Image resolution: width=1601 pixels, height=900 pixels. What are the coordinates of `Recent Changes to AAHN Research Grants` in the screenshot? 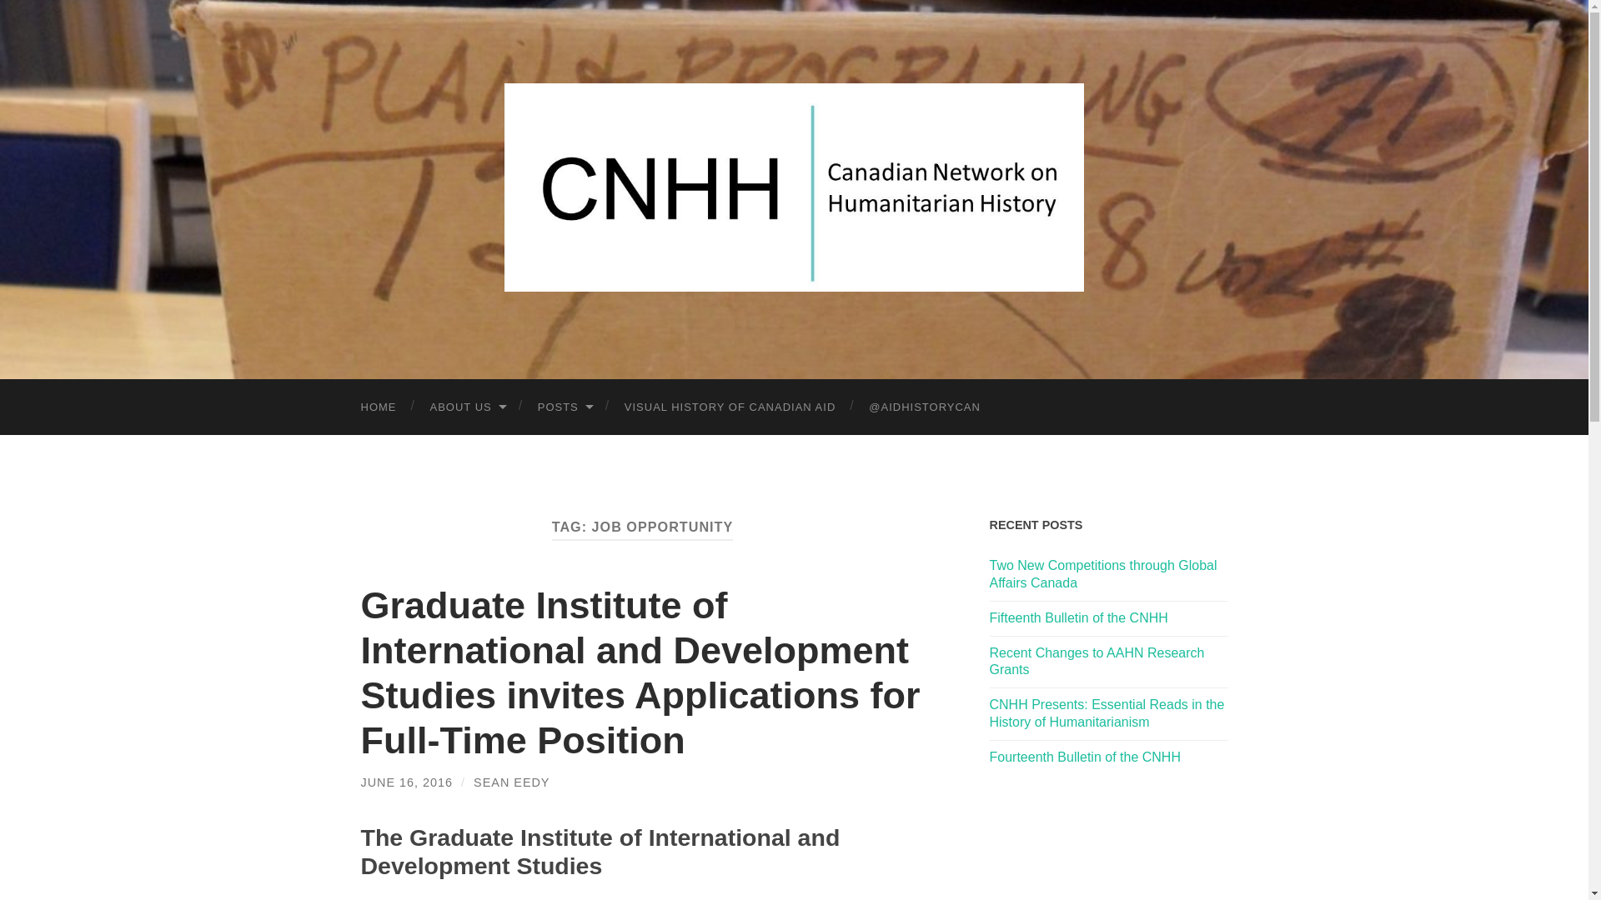 It's located at (1096, 662).